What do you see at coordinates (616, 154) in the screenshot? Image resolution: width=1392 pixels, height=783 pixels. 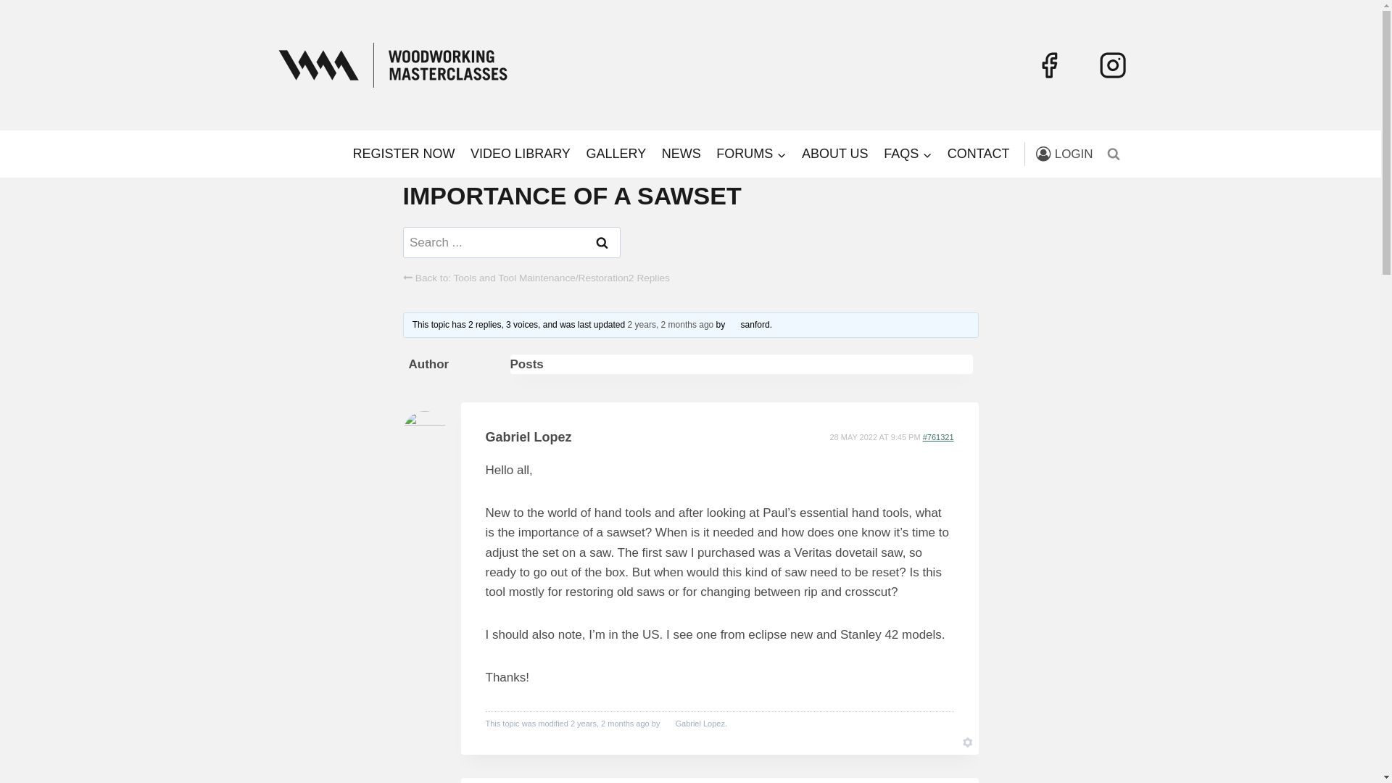 I see `GALLERY` at bounding box center [616, 154].